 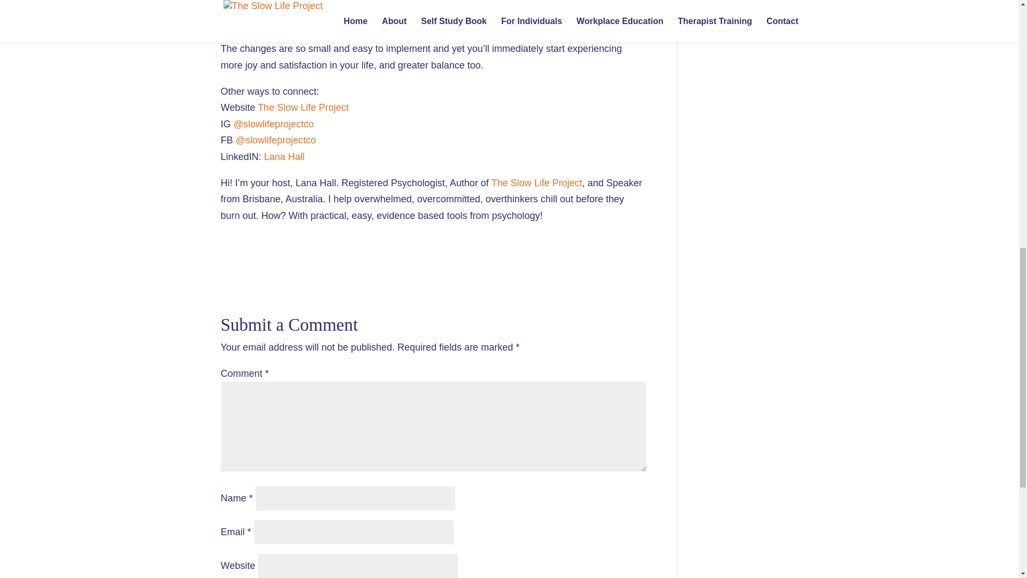 What do you see at coordinates (303, 107) in the screenshot?
I see `The Slow Life Project` at bounding box center [303, 107].